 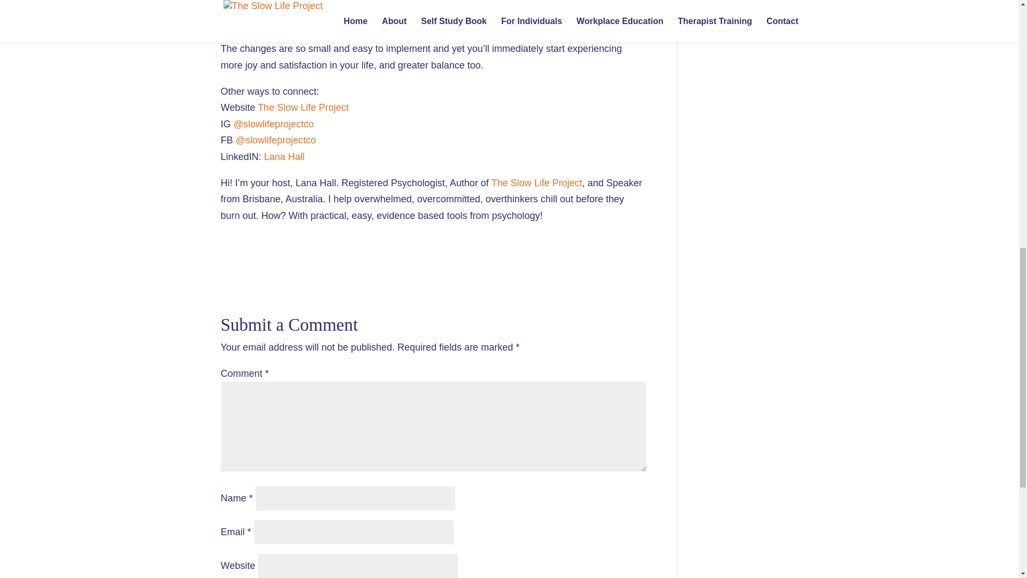 What do you see at coordinates (303, 107) in the screenshot?
I see `The Slow Life Project` at bounding box center [303, 107].